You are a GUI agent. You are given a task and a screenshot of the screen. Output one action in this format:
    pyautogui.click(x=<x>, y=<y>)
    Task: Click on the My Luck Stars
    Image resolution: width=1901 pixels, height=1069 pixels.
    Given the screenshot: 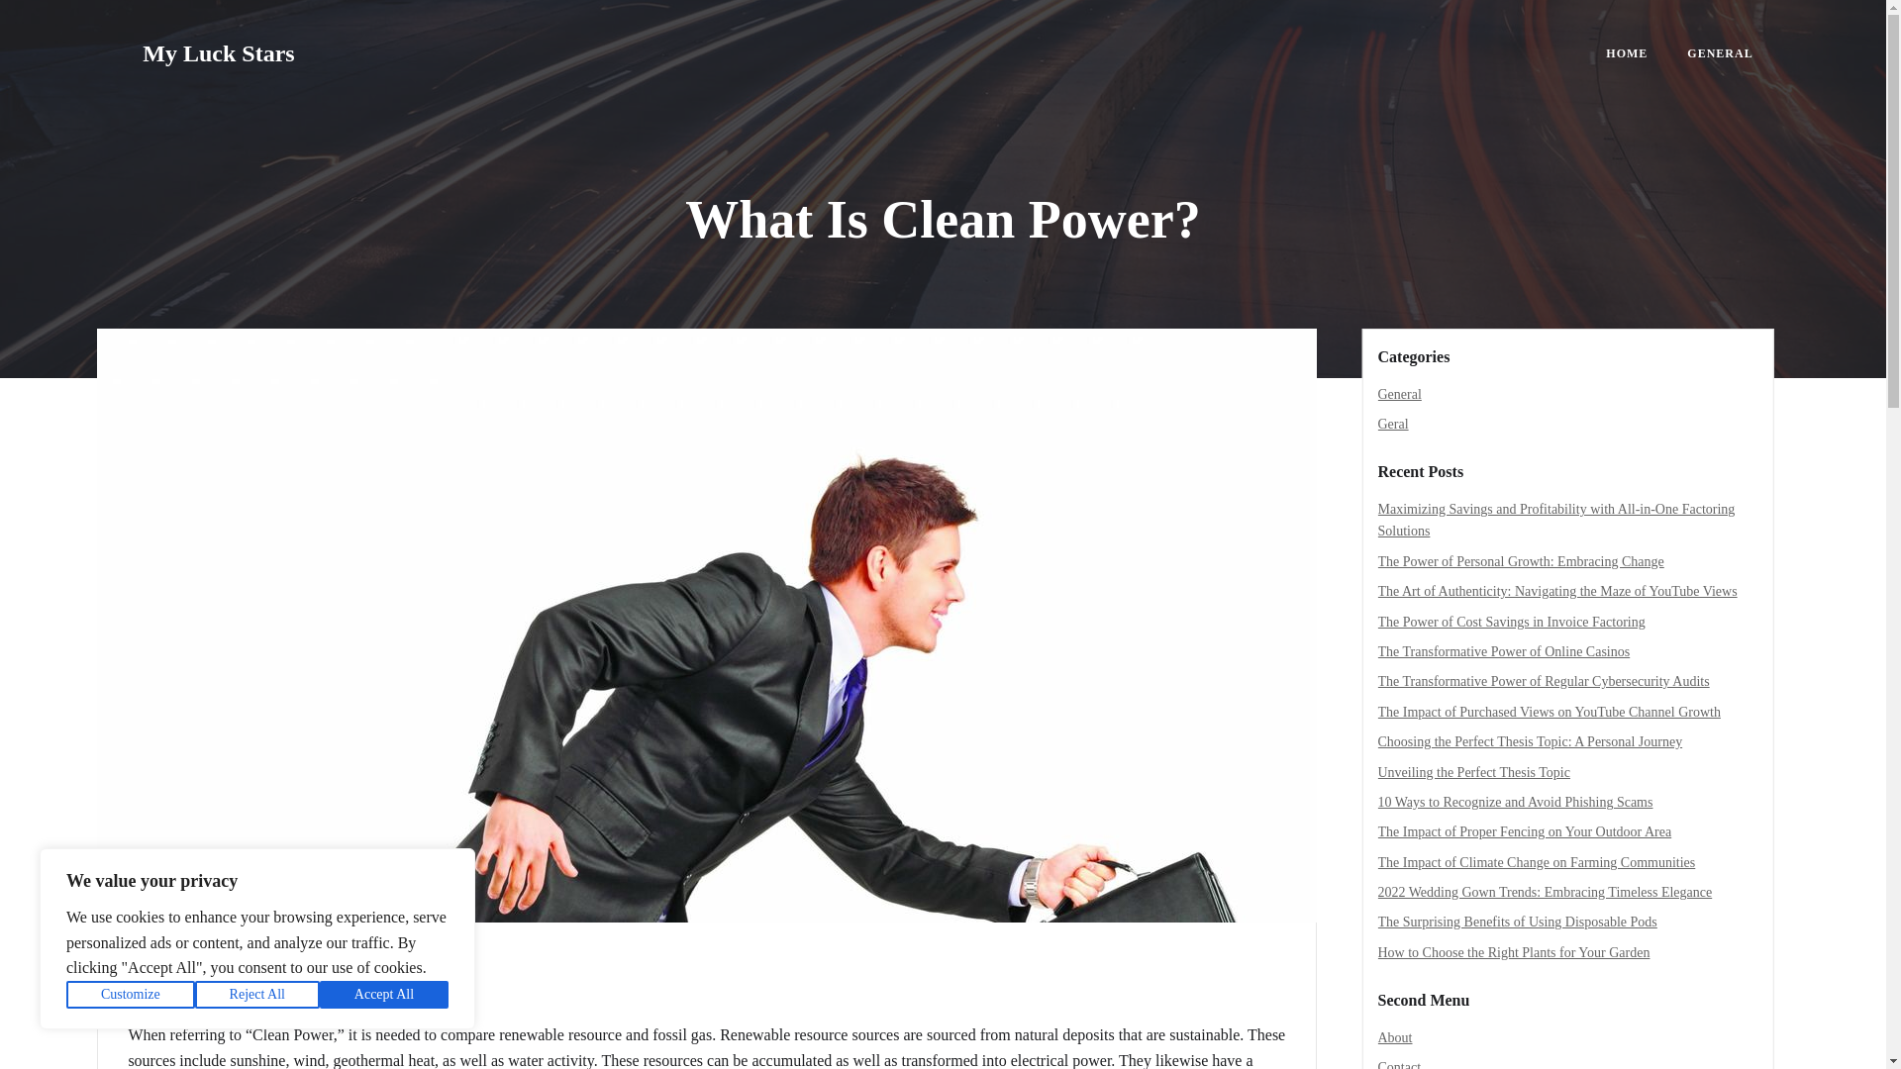 What is the action you would take?
    pyautogui.click(x=218, y=53)
    